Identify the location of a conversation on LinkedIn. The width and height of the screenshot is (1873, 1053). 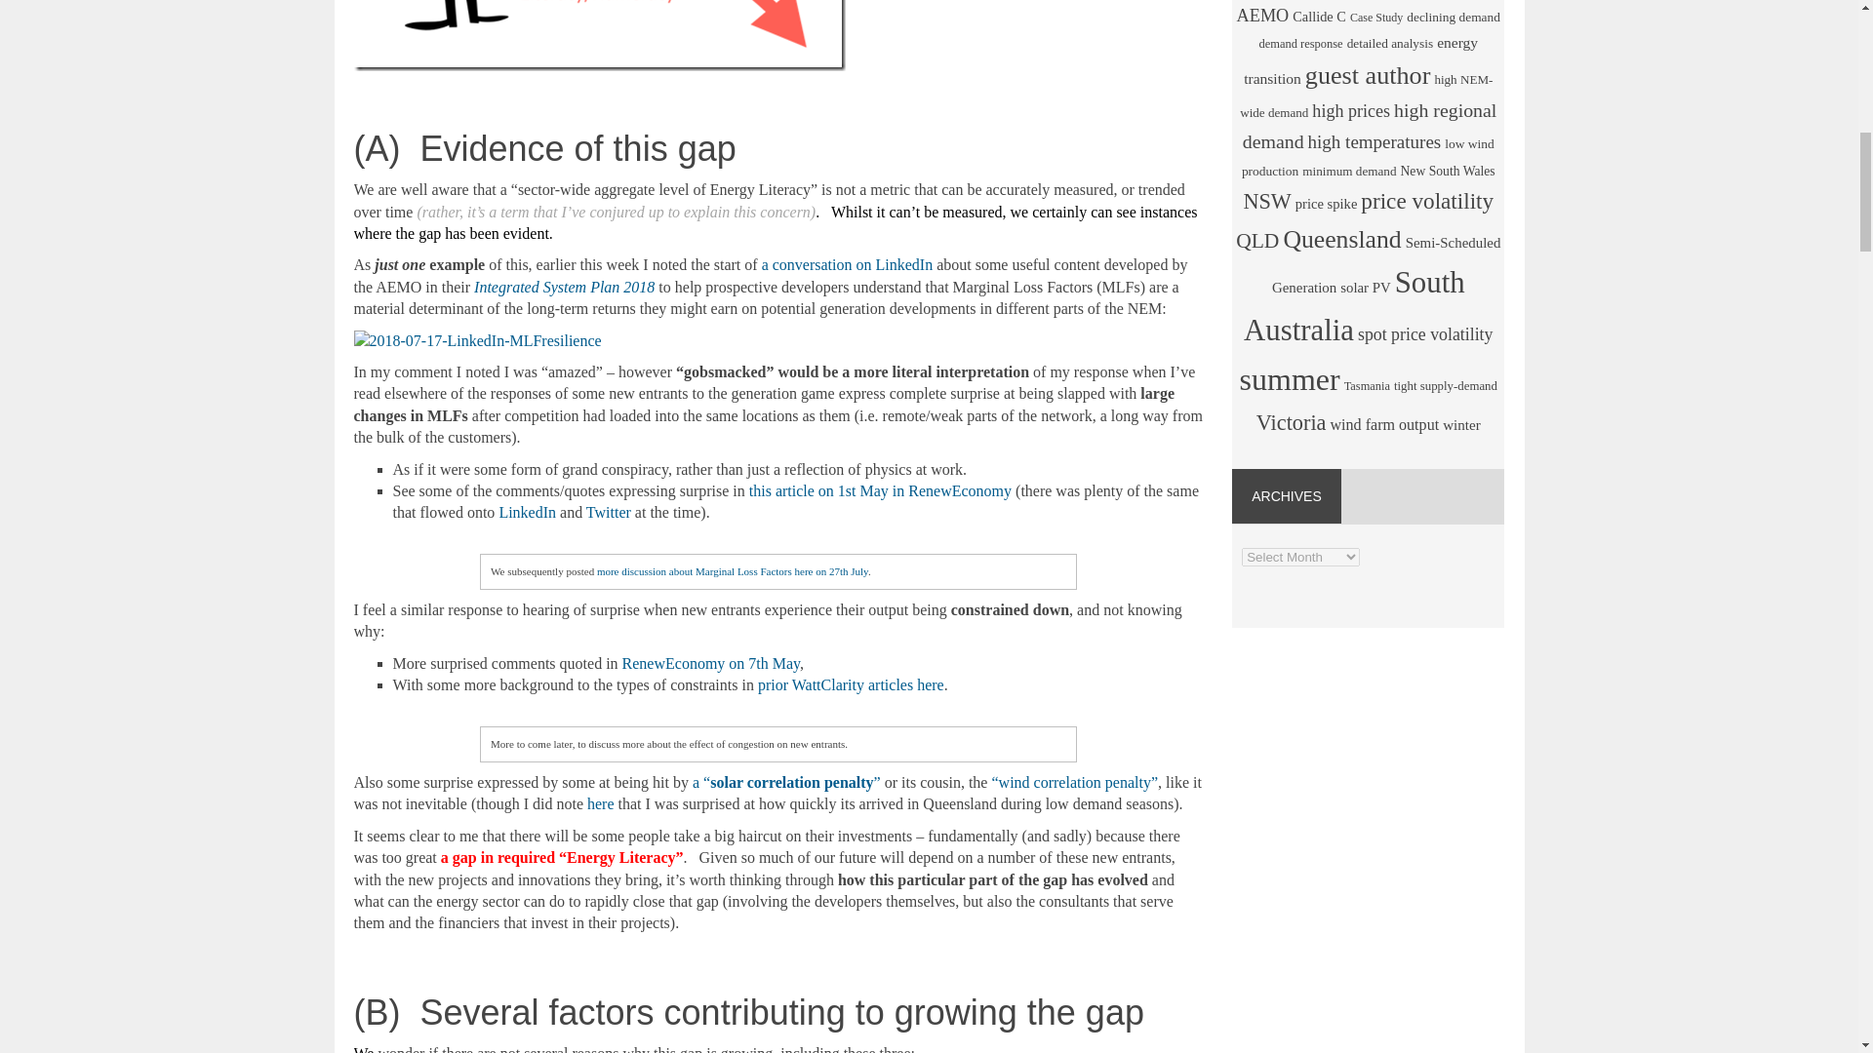
(847, 264).